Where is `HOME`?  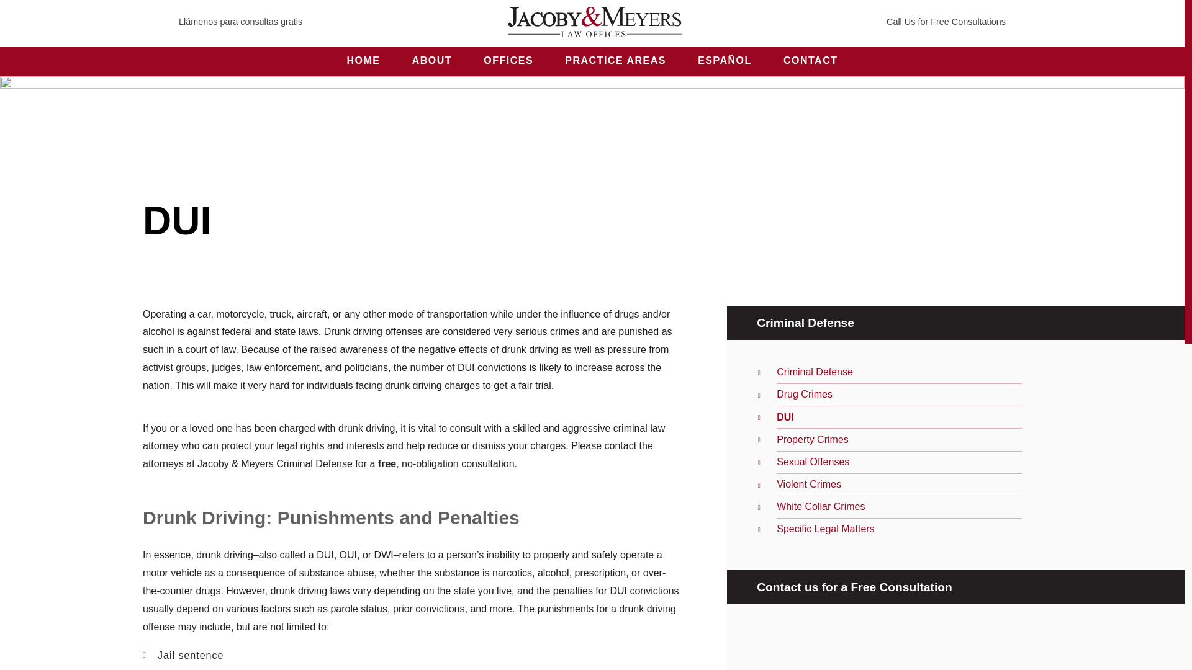
HOME is located at coordinates (363, 61).